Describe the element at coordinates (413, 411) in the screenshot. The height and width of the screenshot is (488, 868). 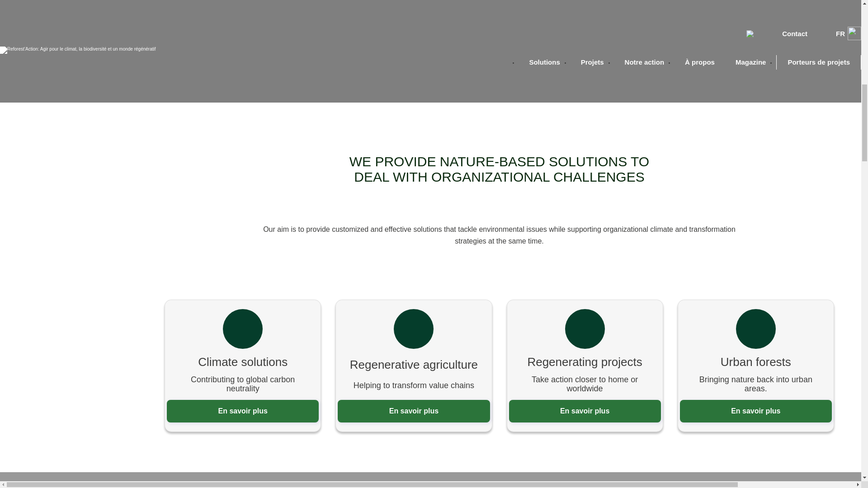
I see `En savoir plus` at that location.